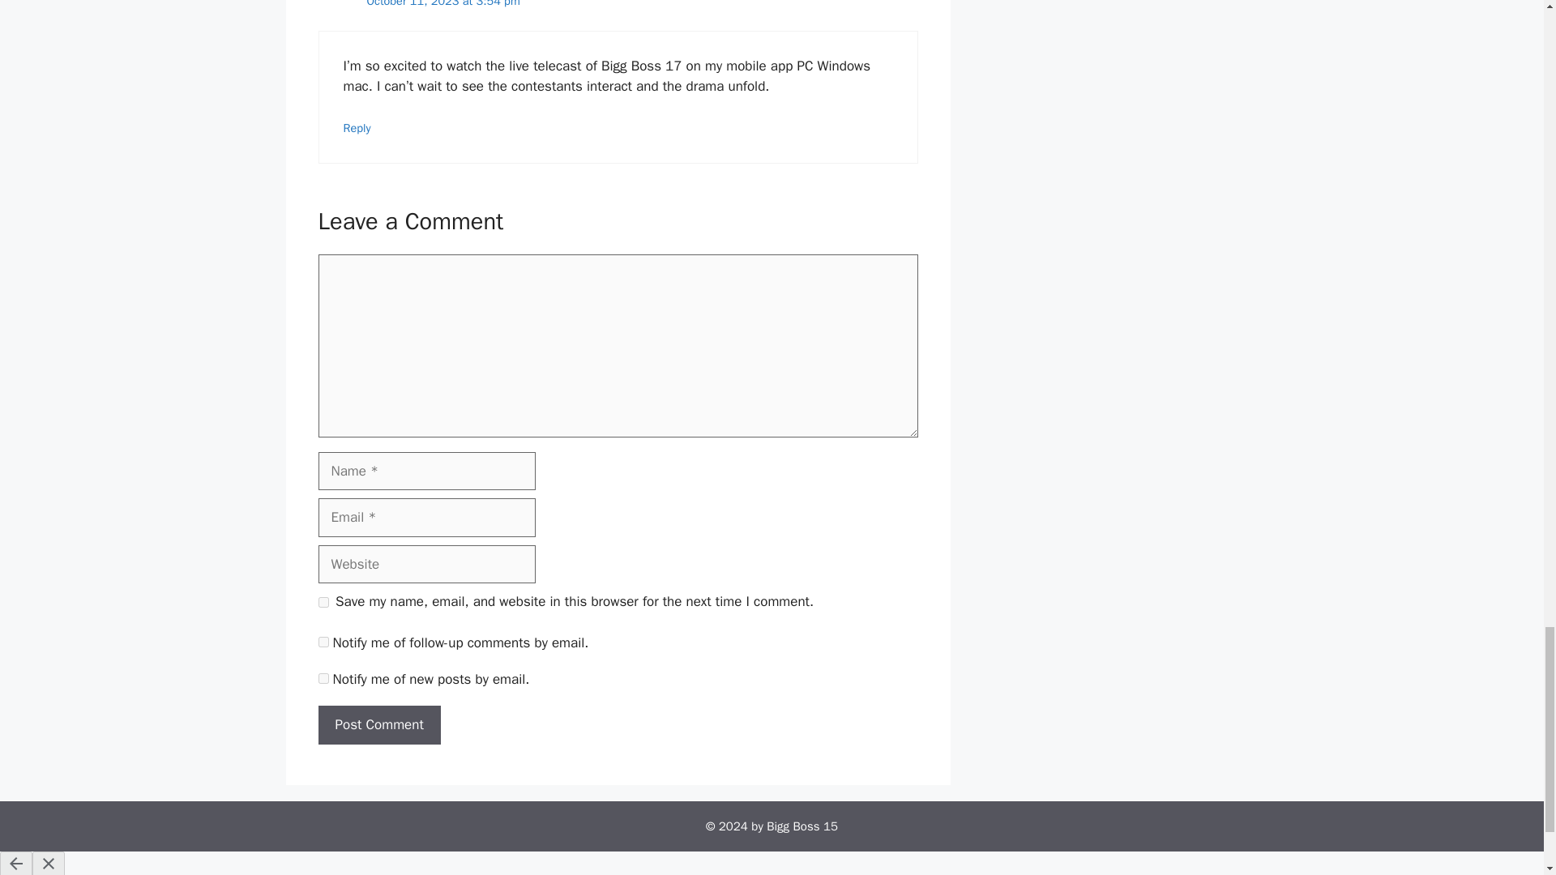 The height and width of the screenshot is (875, 1556). I want to click on yes, so click(323, 601).